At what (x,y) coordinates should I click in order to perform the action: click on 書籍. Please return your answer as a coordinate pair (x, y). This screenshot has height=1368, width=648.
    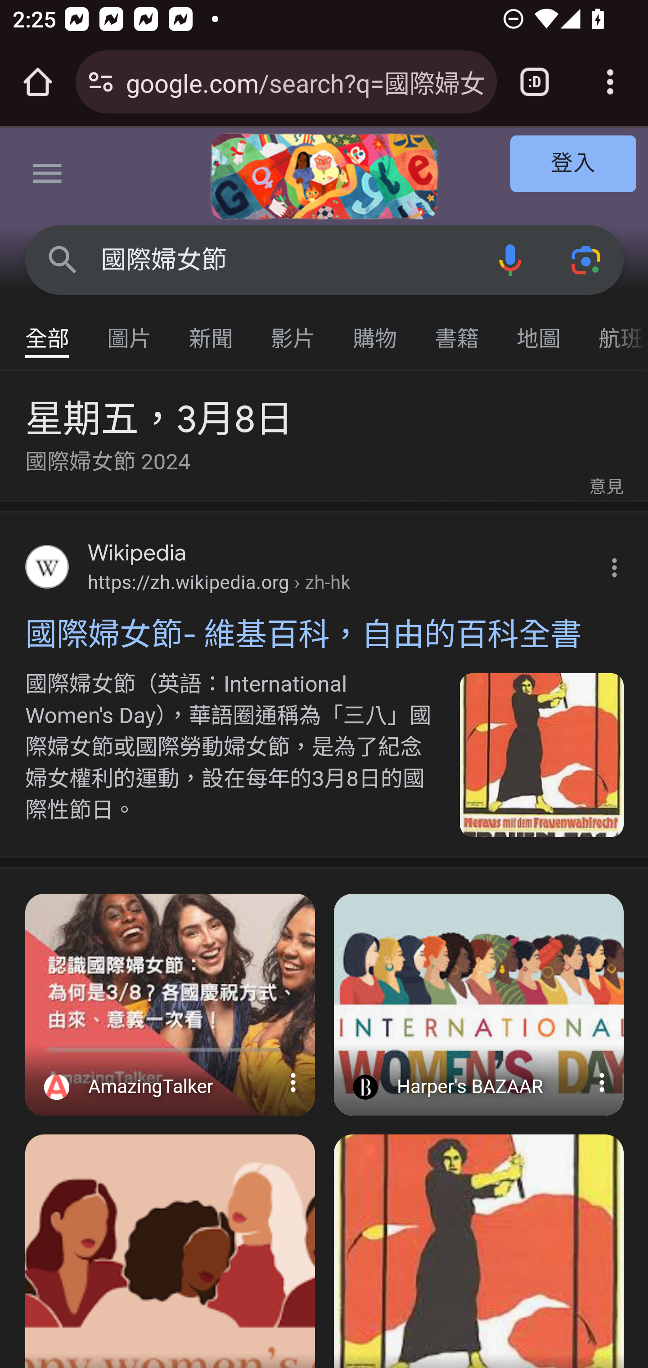
    Looking at the image, I should click on (457, 330).